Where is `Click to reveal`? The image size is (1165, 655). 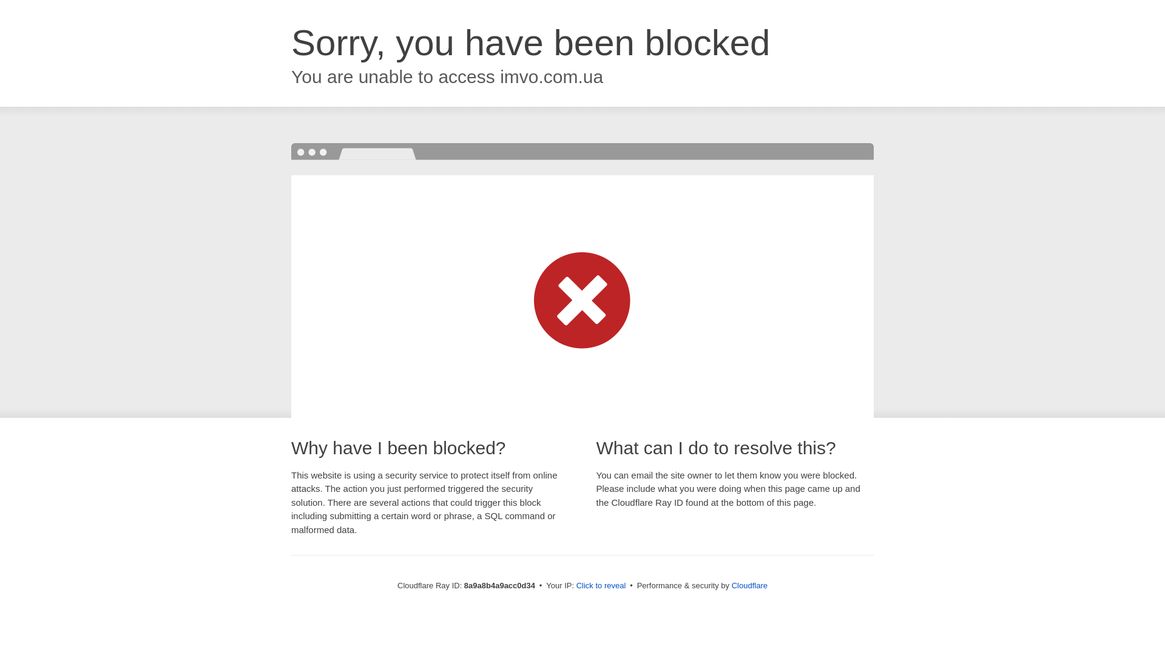
Click to reveal is located at coordinates (601, 586).